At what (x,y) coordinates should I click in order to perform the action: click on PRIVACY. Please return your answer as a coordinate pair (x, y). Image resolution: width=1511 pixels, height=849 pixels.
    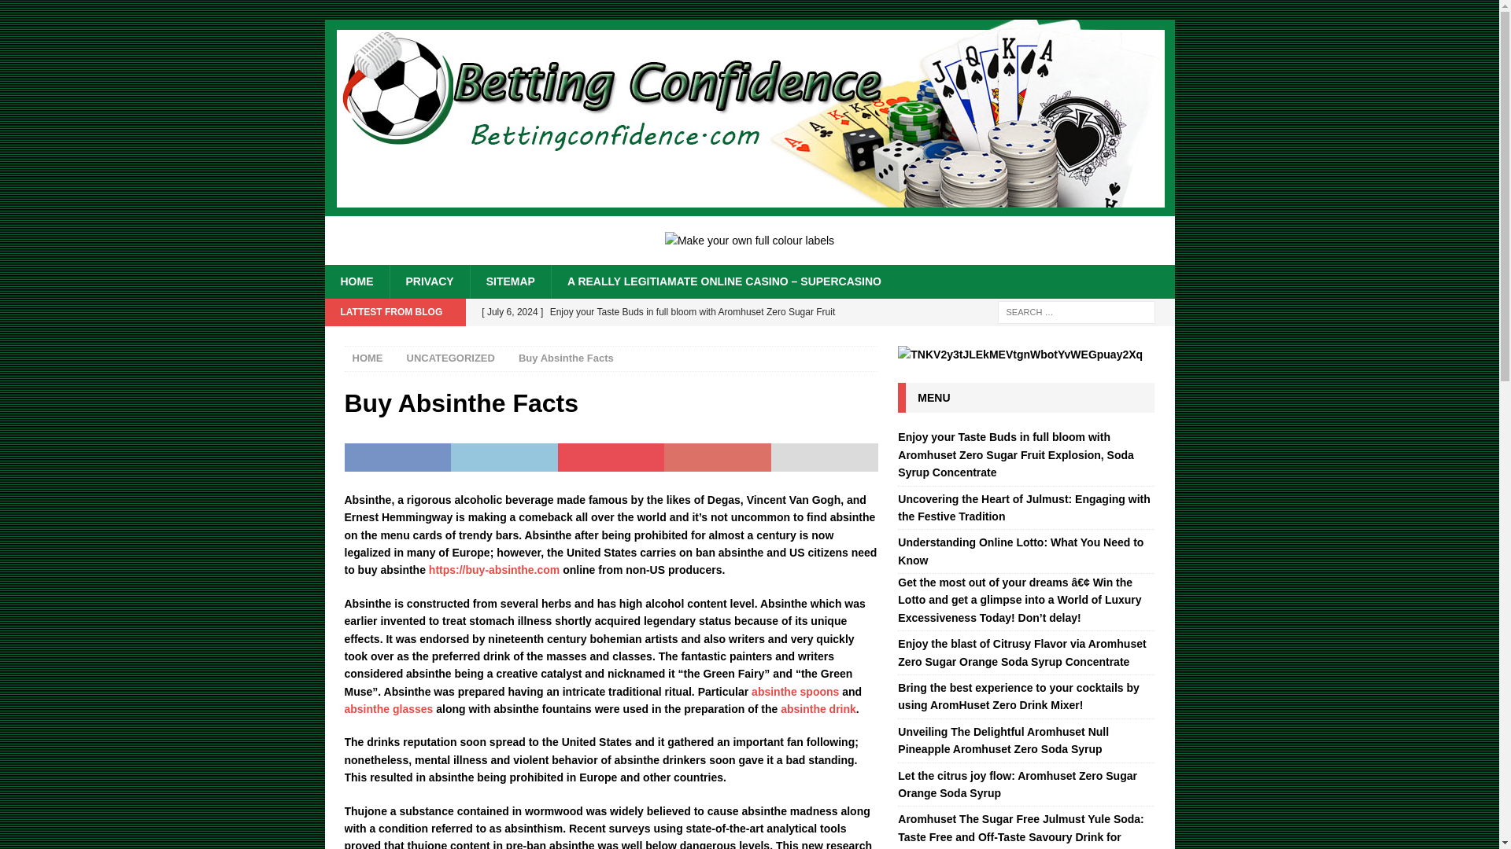
    Looking at the image, I should click on (428, 281).